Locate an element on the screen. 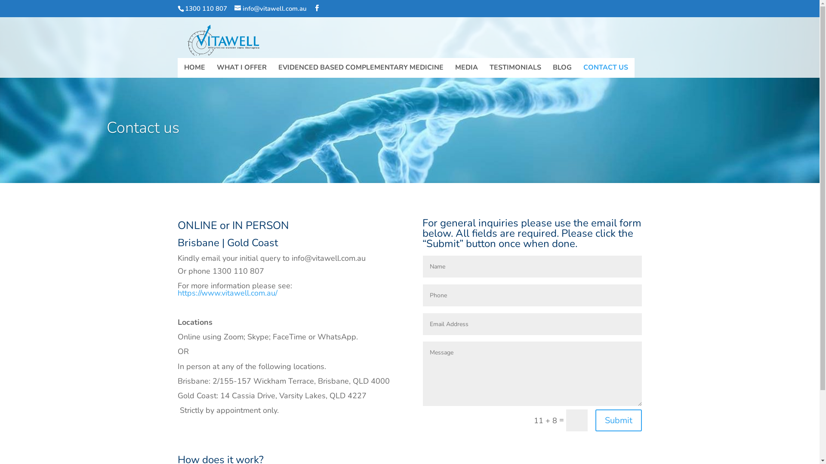 The width and height of the screenshot is (826, 464). info@vitawell.com.au is located at coordinates (270, 9).